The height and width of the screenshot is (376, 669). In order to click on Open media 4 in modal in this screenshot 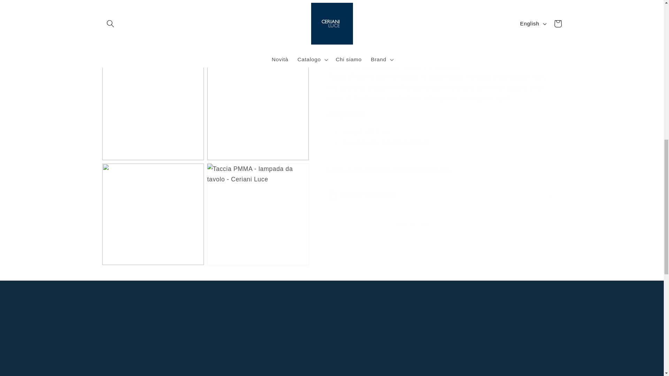, I will do `click(153, 206)`.